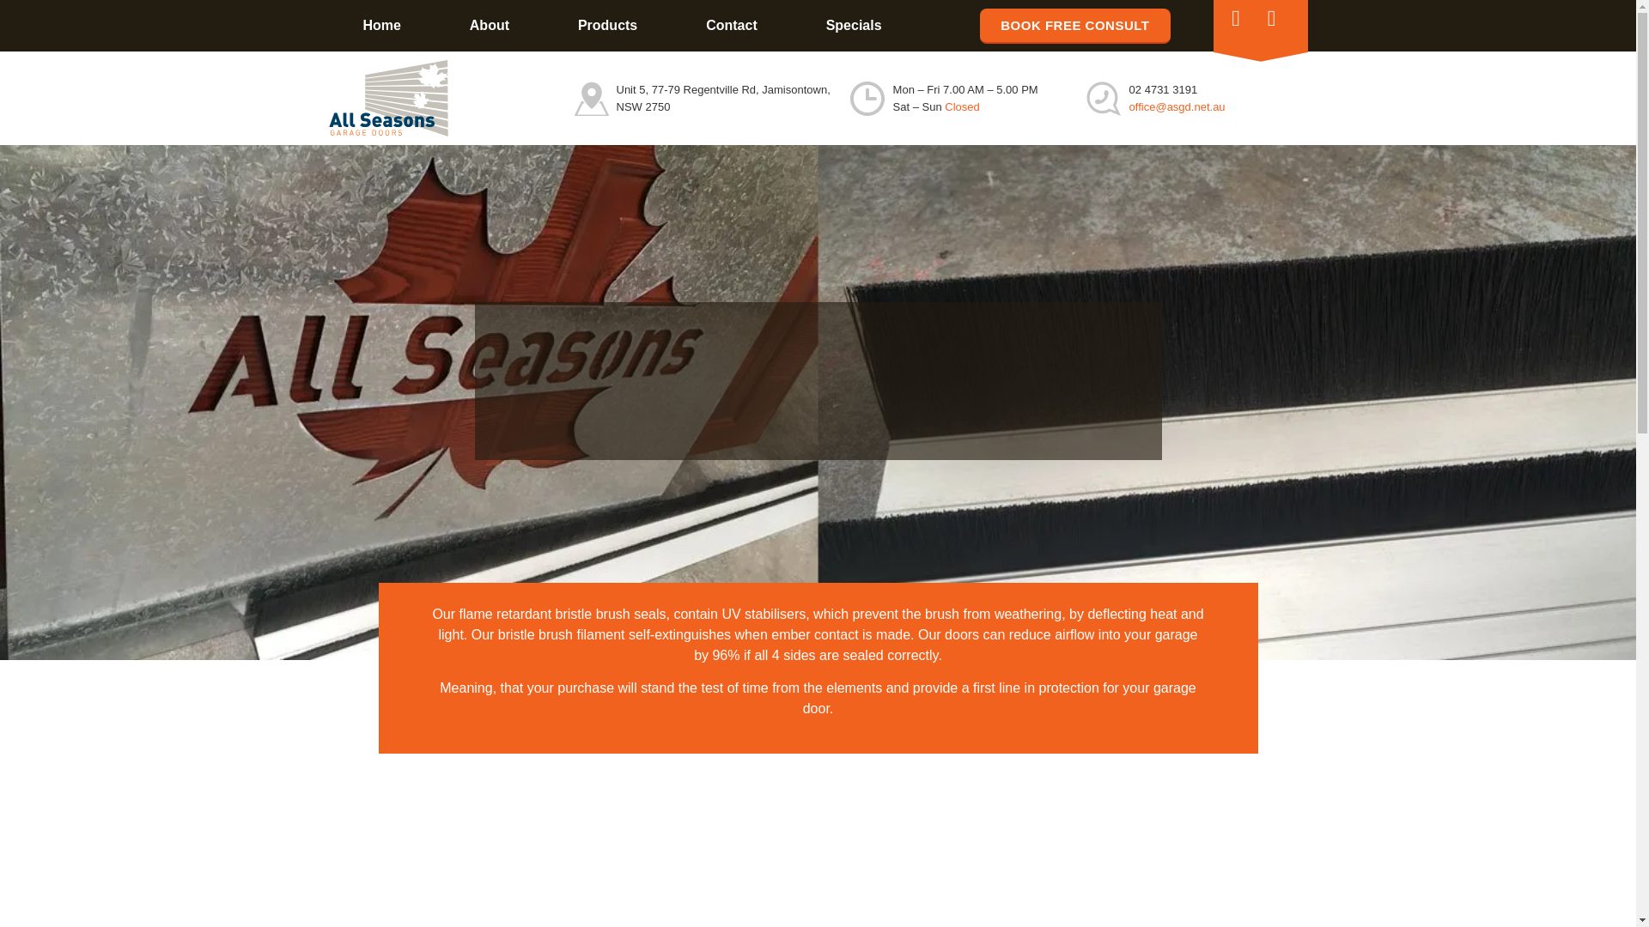 This screenshot has height=927, width=1649. Describe the element at coordinates (607, 26) in the screenshot. I see `Products` at that location.